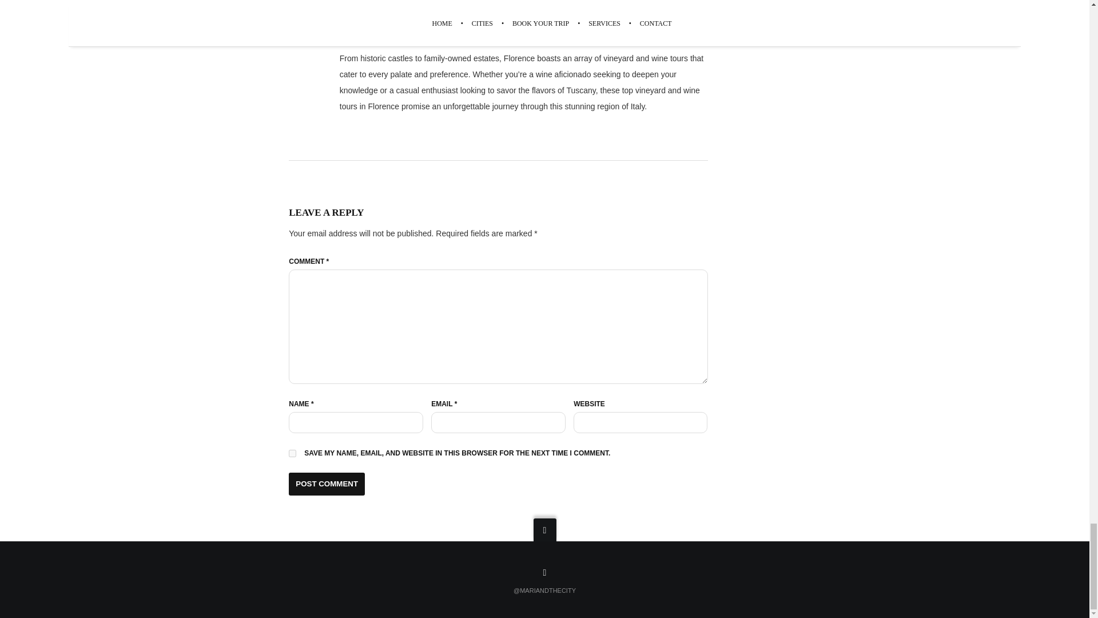 The height and width of the screenshot is (618, 1098). What do you see at coordinates (326, 484) in the screenshot?
I see `Post Comment` at bounding box center [326, 484].